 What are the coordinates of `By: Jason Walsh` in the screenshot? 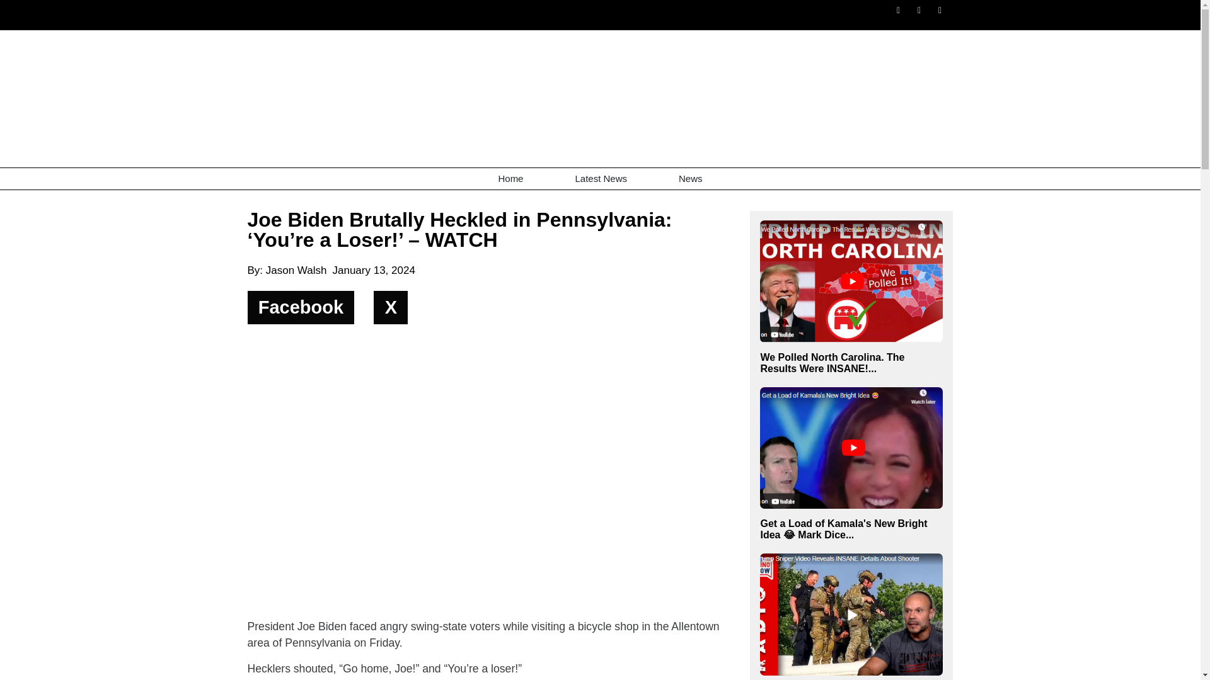 It's located at (286, 270).